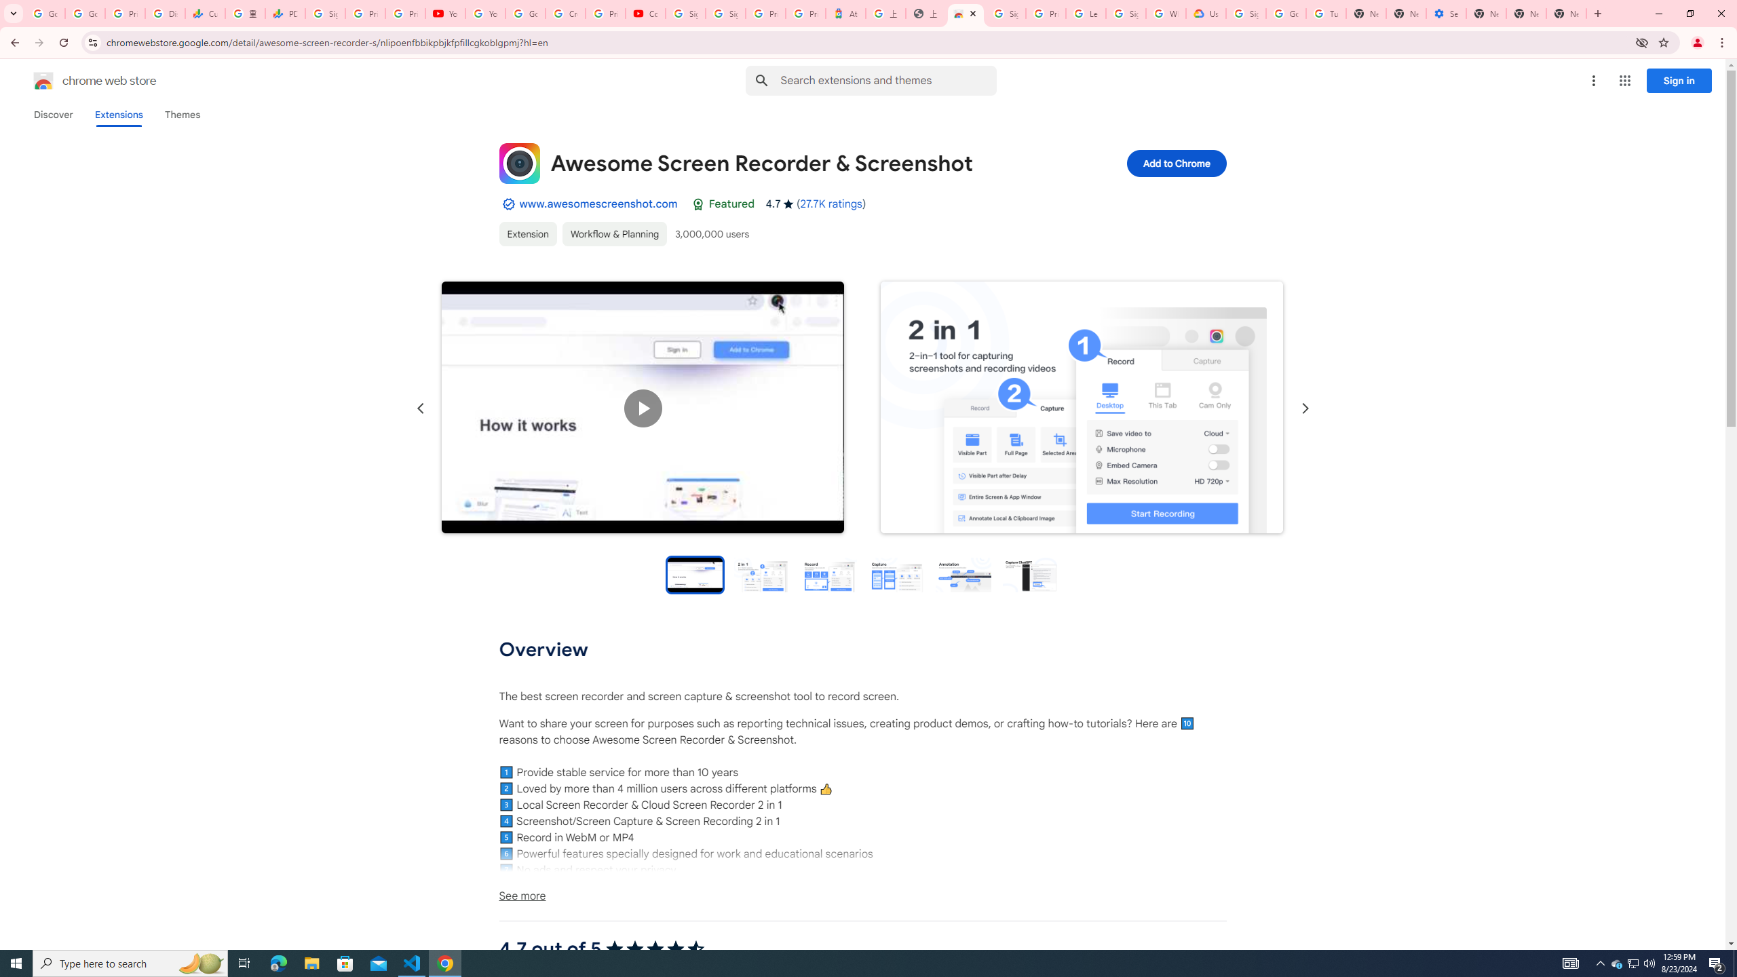  What do you see at coordinates (695, 574) in the screenshot?
I see `Item video thumbnail` at bounding box center [695, 574].